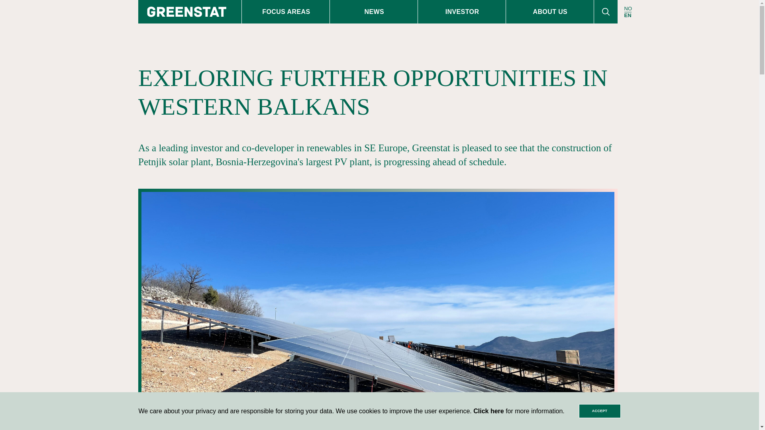  Describe the element at coordinates (549, 12) in the screenshot. I see `ABOUT US` at that location.